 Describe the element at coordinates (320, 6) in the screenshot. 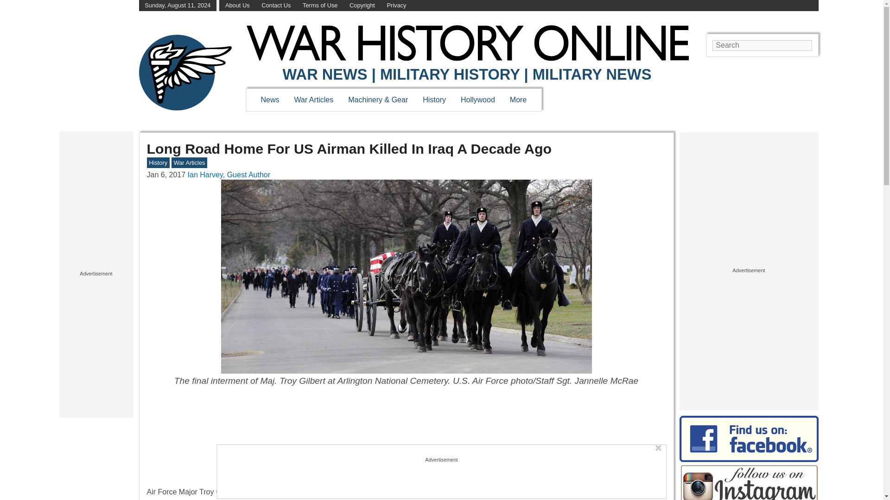

I see `Terms of Use` at that location.